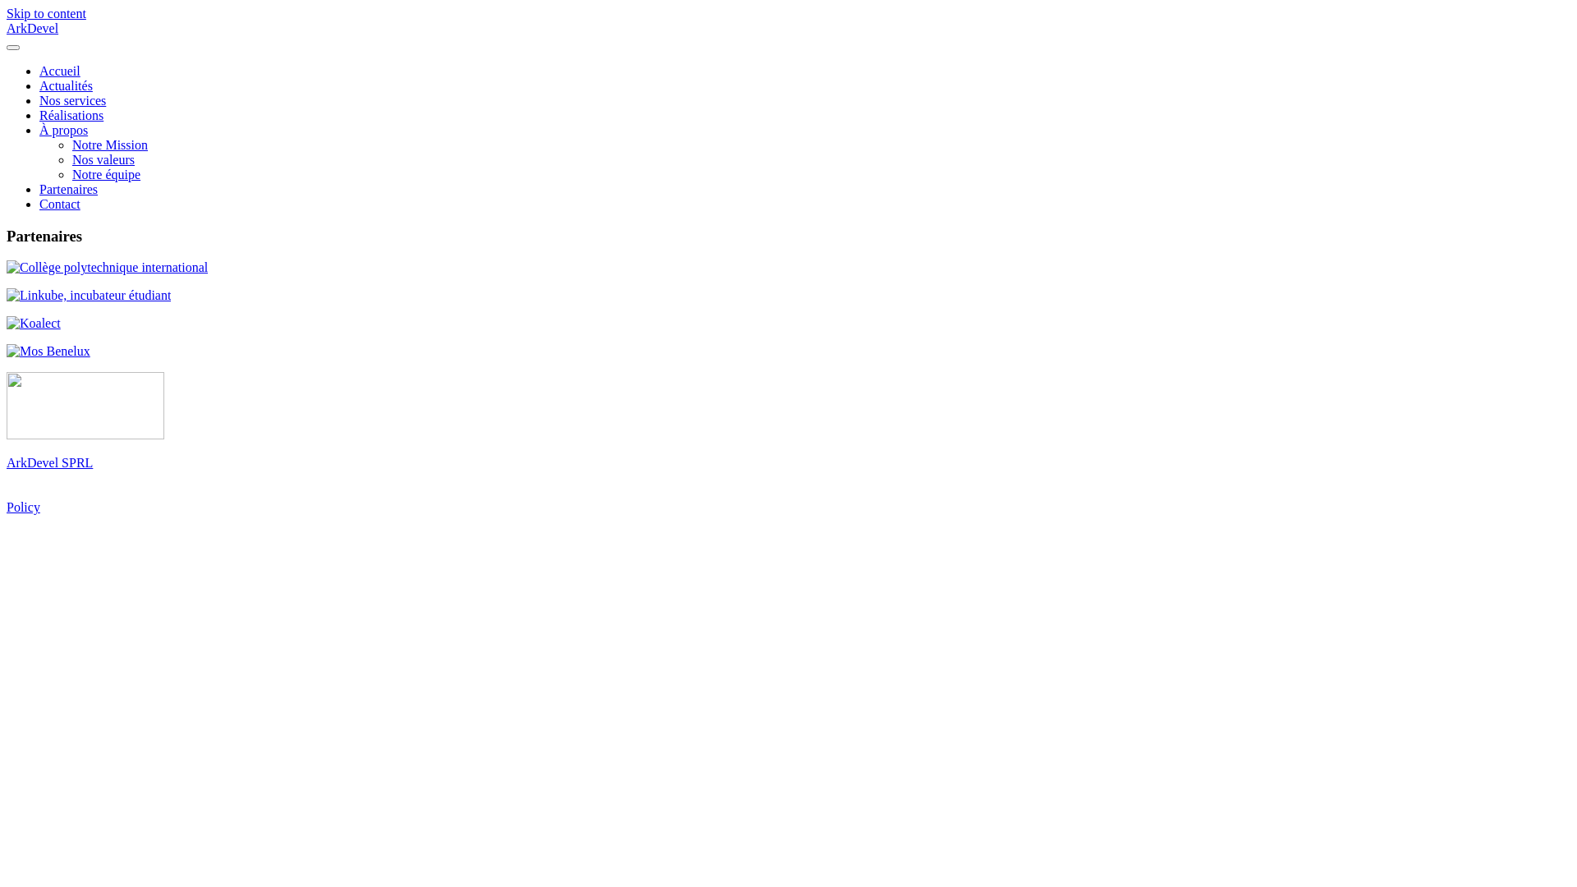 The image size is (1577, 887). Describe the element at coordinates (46, 13) in the screenshot. I see `Skip to content` at that location.